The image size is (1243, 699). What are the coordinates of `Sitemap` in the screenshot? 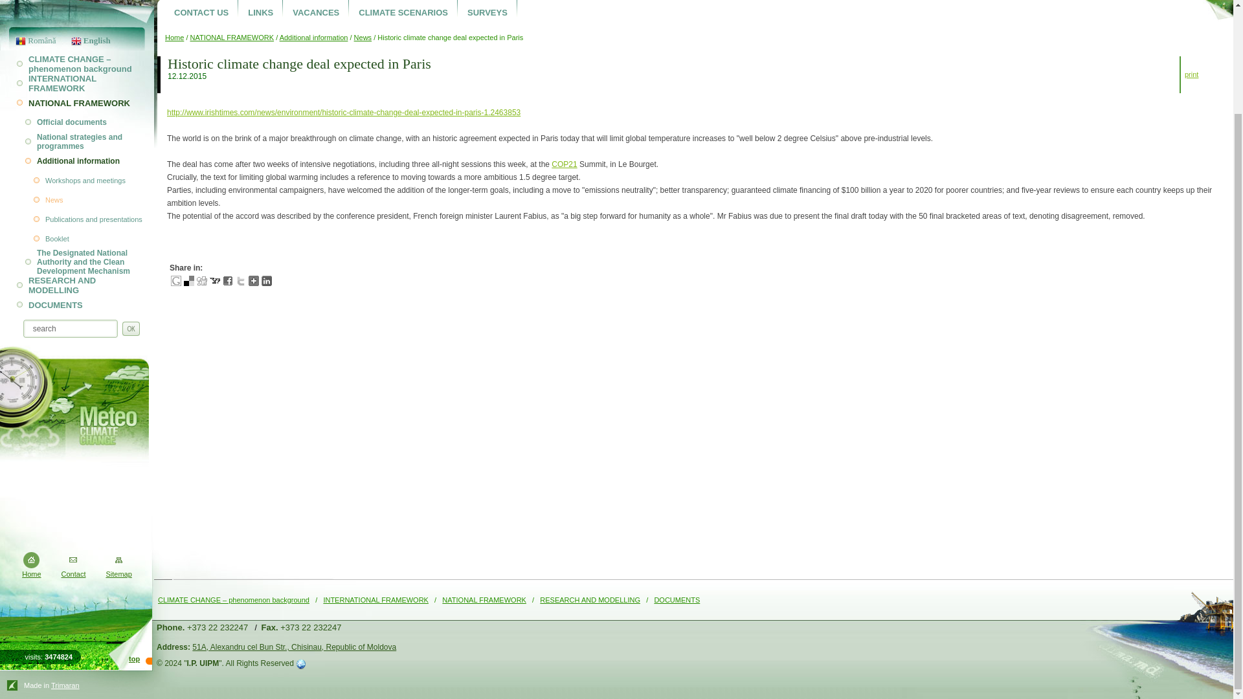 It's located at (118, 574).